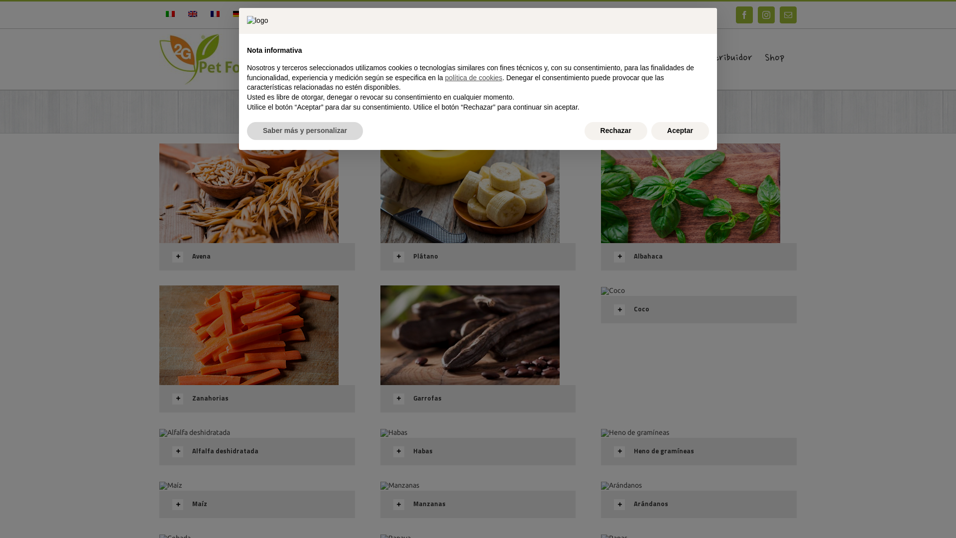  What do you see at coordinates (249, 193) in the screenshot?
I see `Avena` at bounding box center [249, 193].